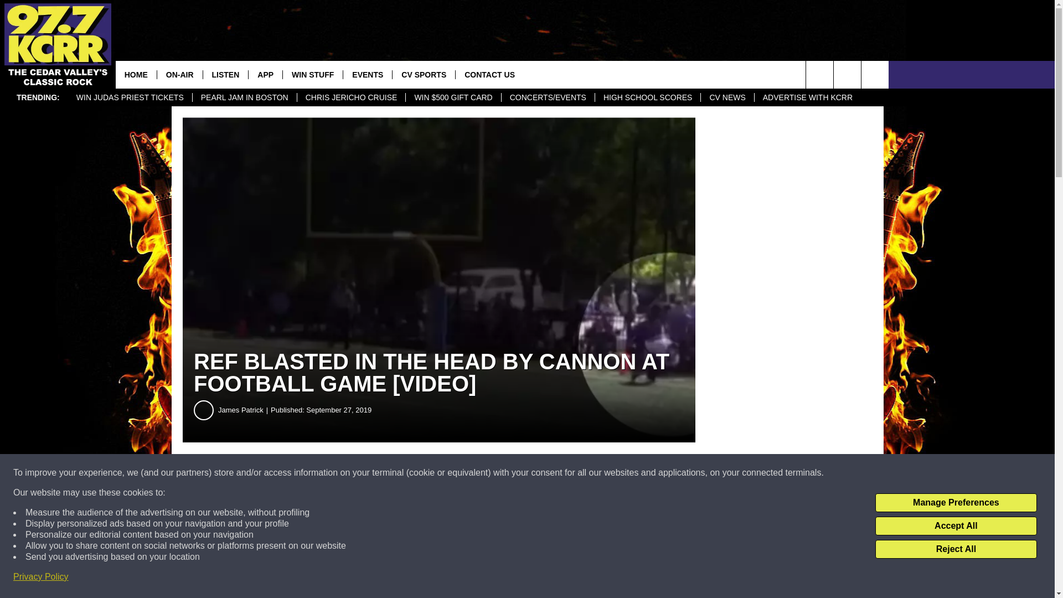  What do you see at coordinates (38, 97) in the screenshot?
I see `TRENDING:` at bounding box center [38, 97].